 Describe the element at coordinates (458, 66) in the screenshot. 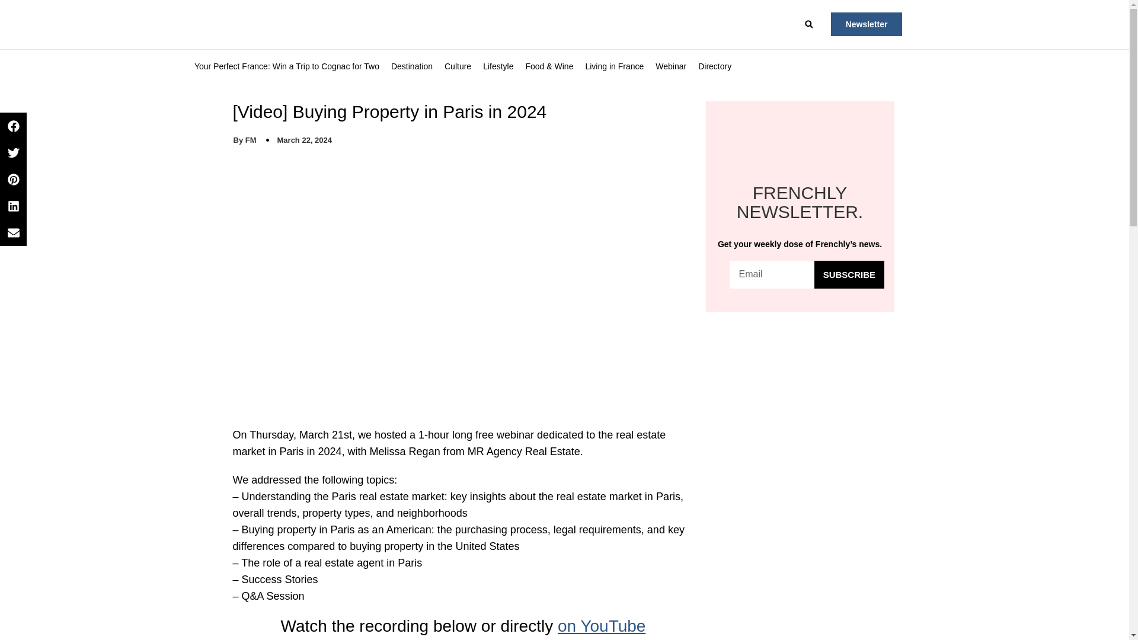

I see `Culture` at that location.